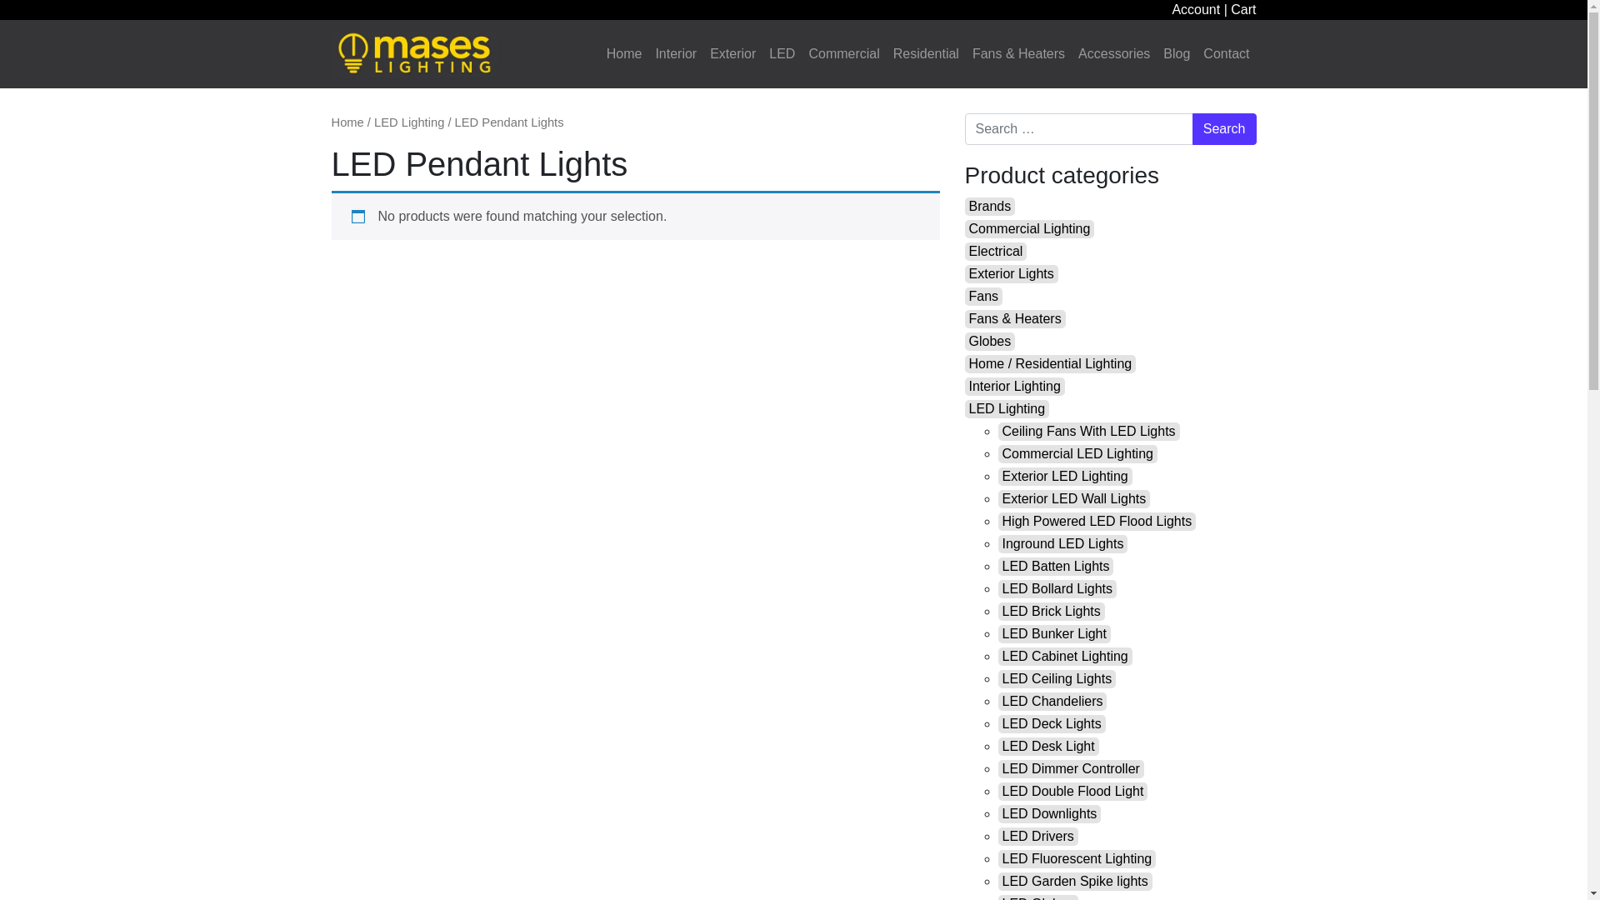  I want to click on Commercial Lighting, so click(1030, 229).